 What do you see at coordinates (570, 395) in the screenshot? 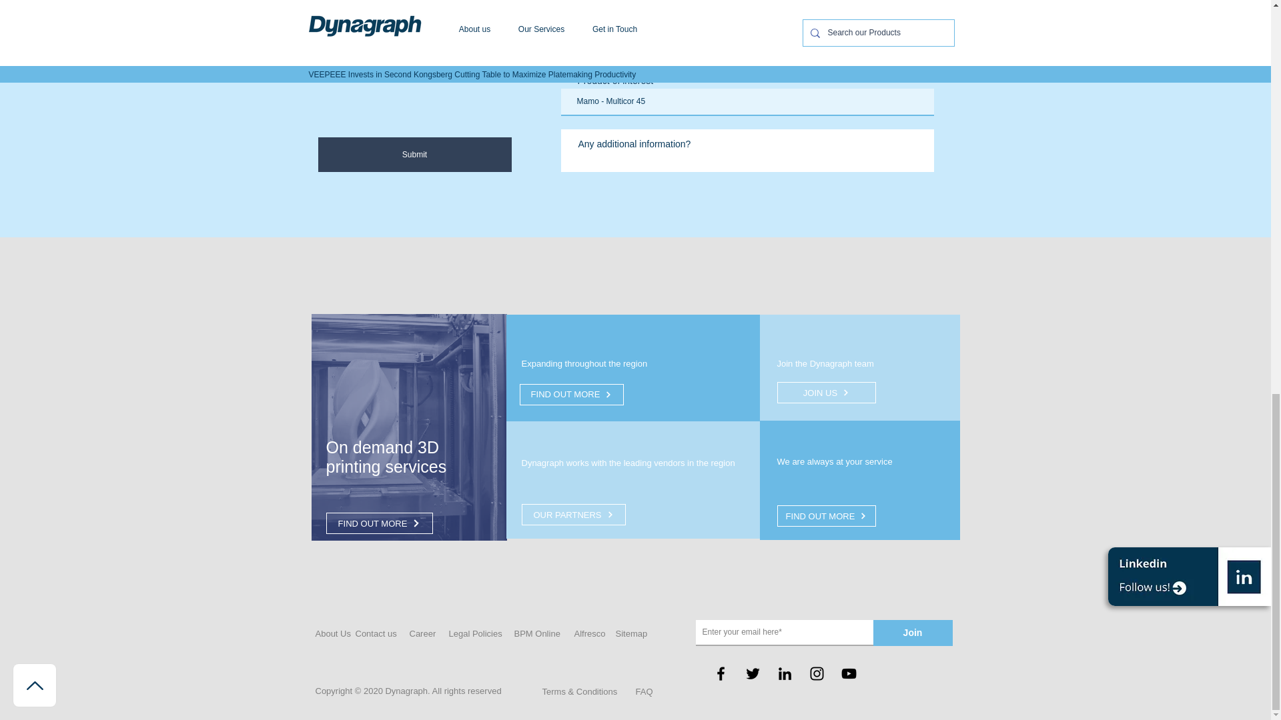
I see `FIND OUT MORE` at bounding box center [570, 395].